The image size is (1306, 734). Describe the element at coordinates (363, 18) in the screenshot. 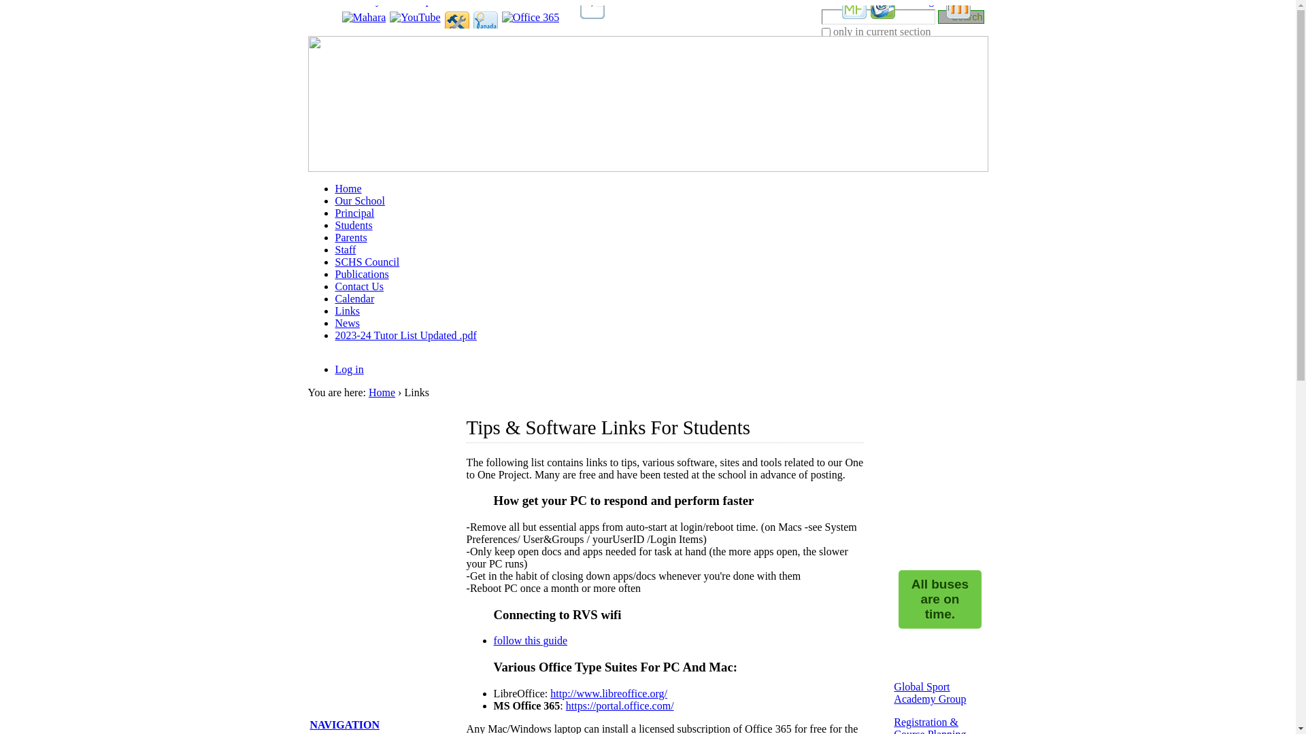

I see `Mahara` at that location.